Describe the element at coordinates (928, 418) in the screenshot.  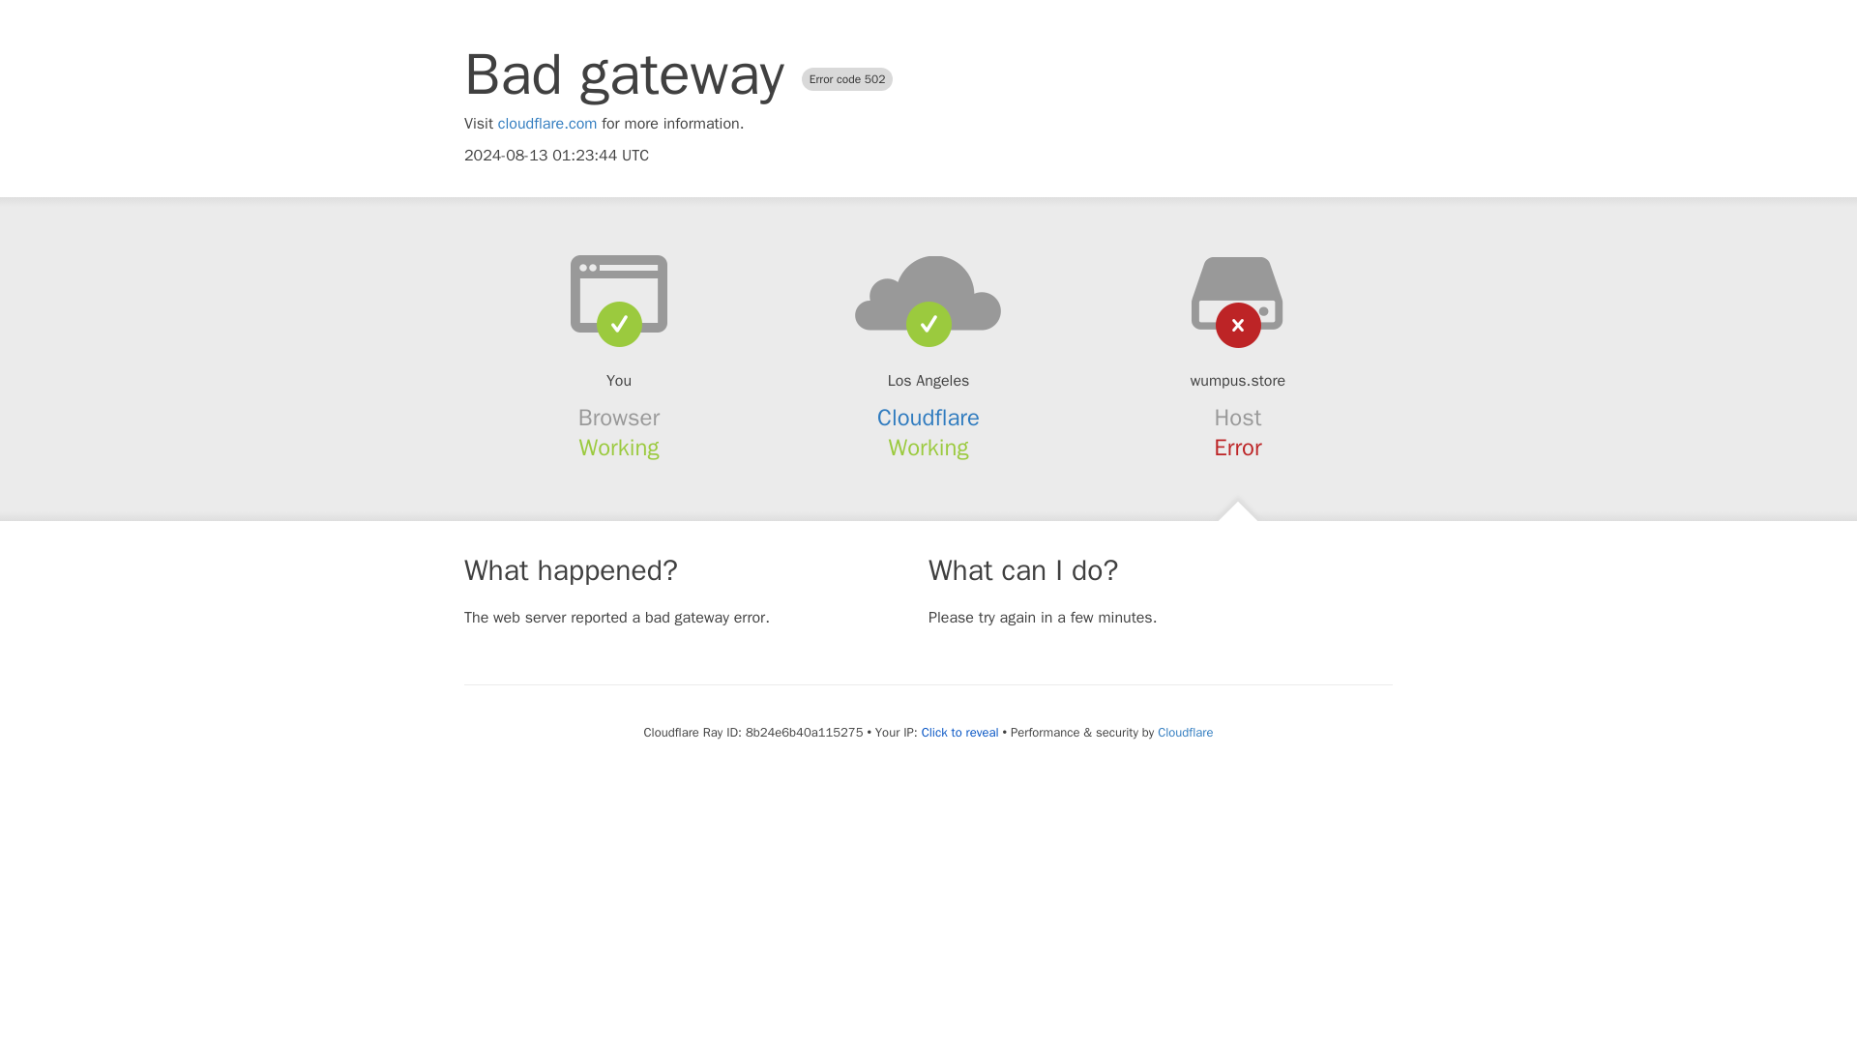
I see `Cloudflare` at that location.